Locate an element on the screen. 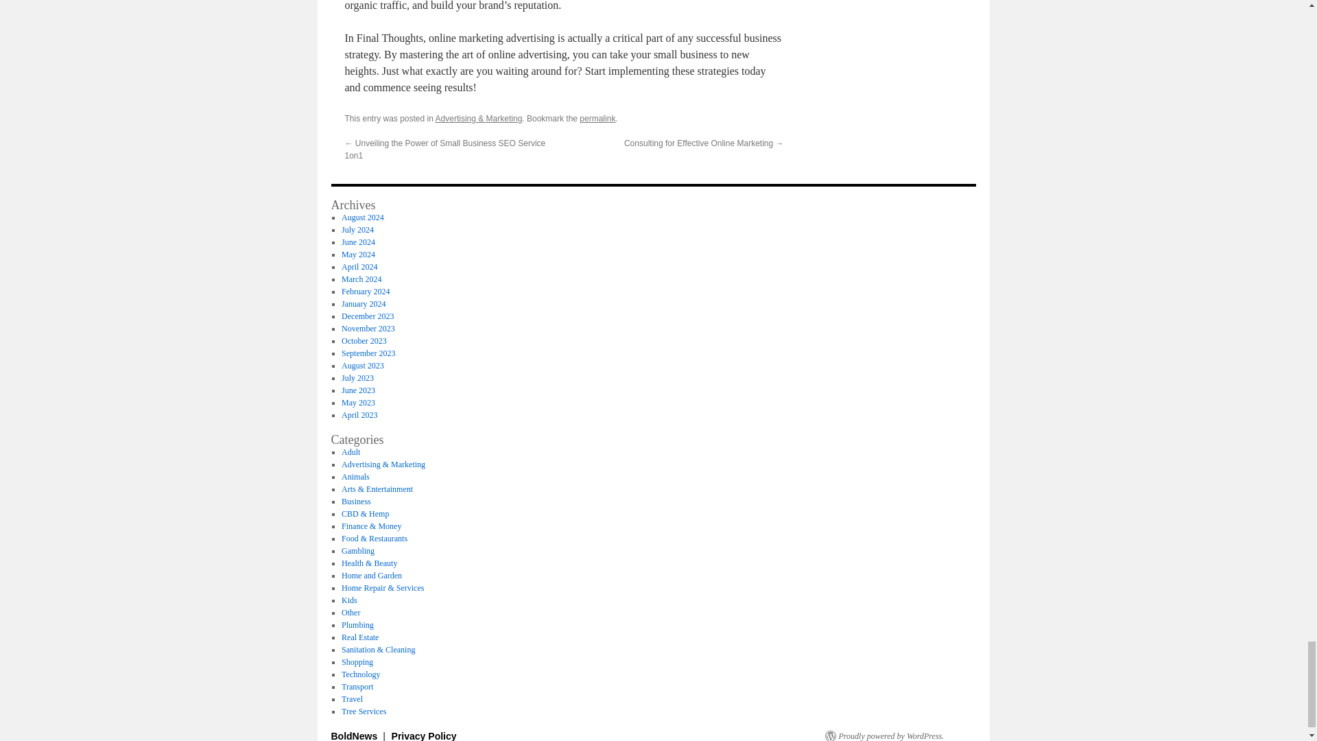  November 2023 is located at coordinates (368, 328).